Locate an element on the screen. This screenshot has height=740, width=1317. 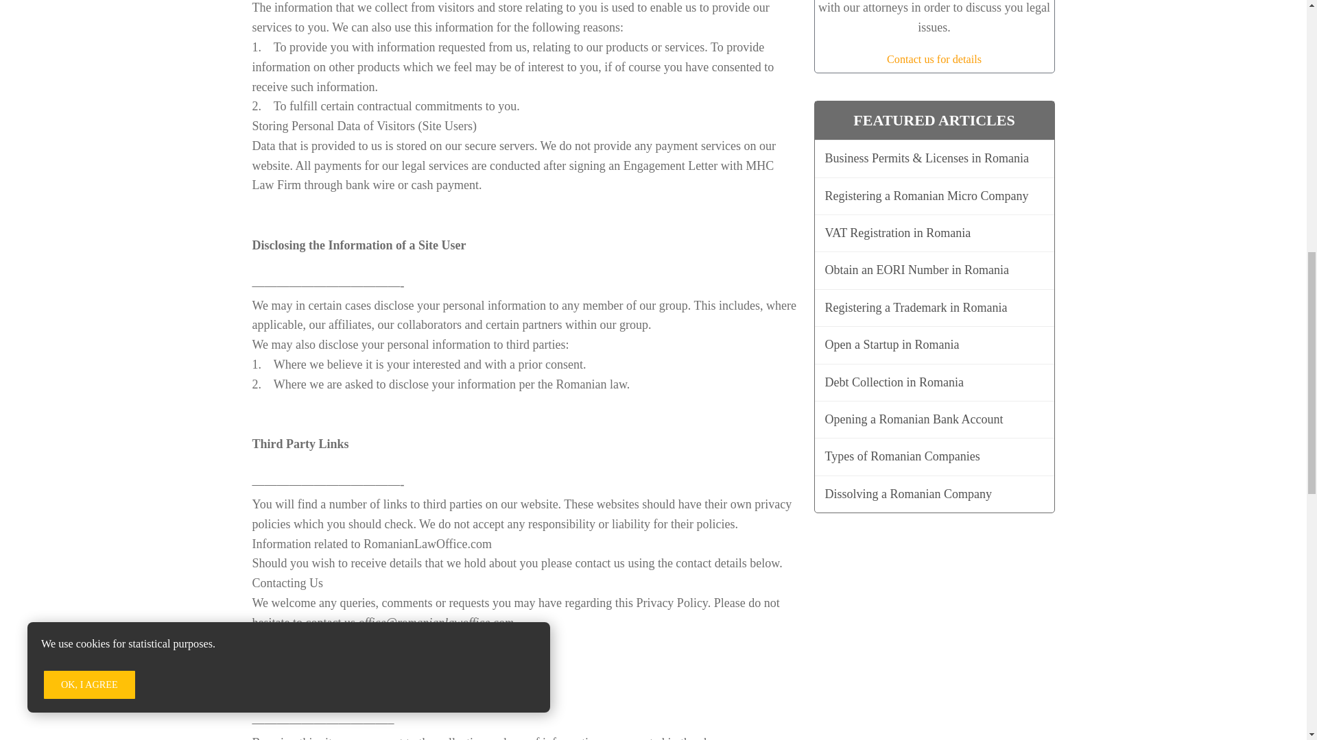
Obtain an EORI Number in Romania is located at coordinates (933, 270).